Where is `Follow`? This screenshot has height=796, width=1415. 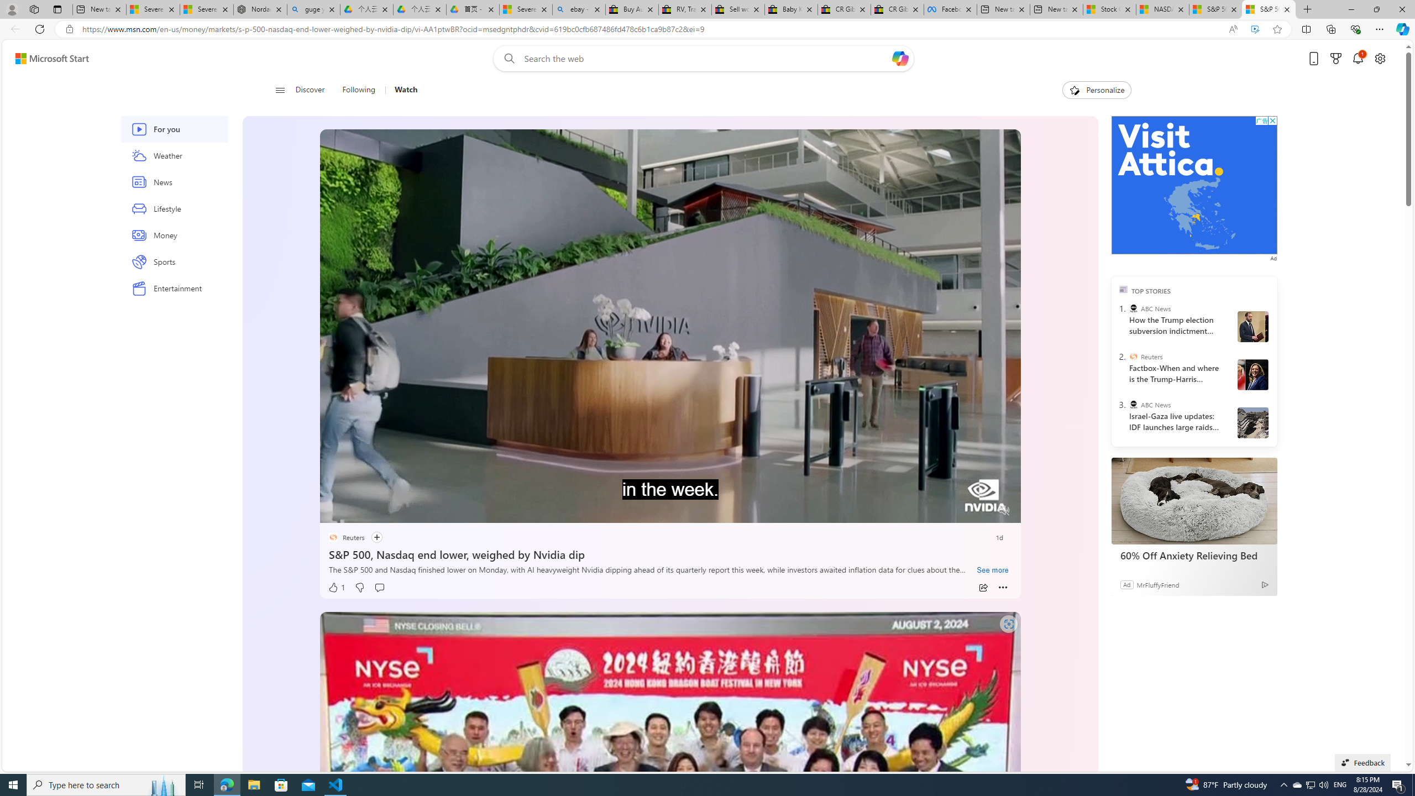
Follow is located at coordinates (370, 537).